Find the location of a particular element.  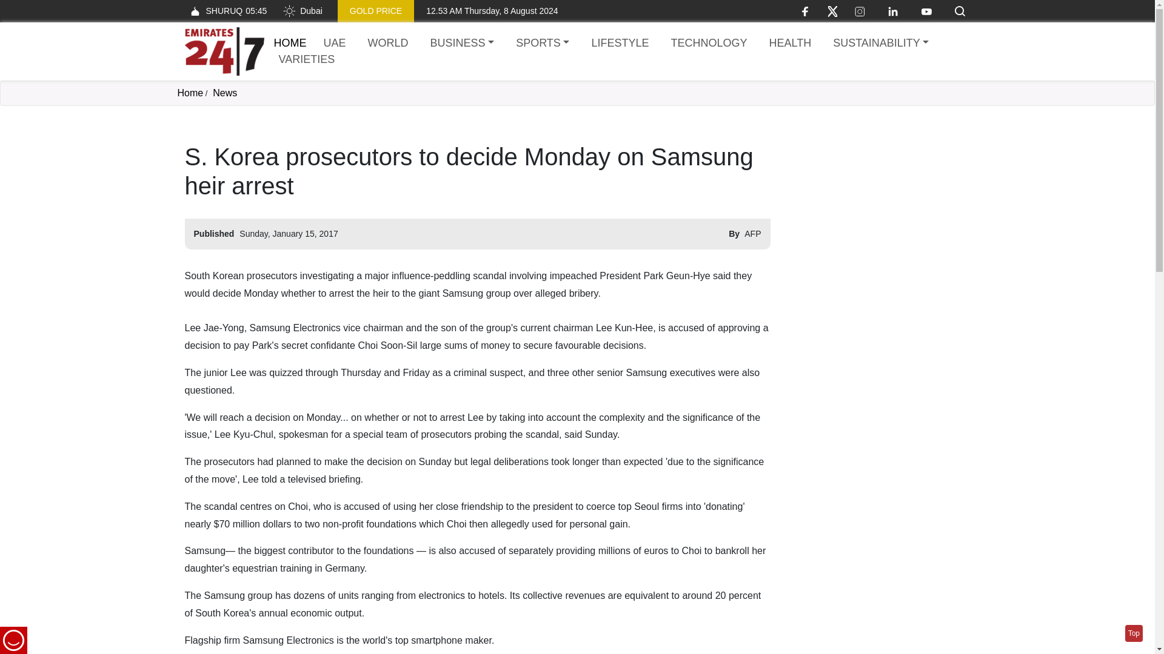

News is located at coordinates (880, 44).